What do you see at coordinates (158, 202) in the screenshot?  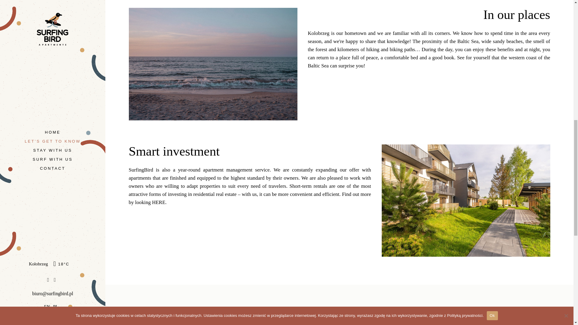 I see `HERE` at bounding box center [158, 202].